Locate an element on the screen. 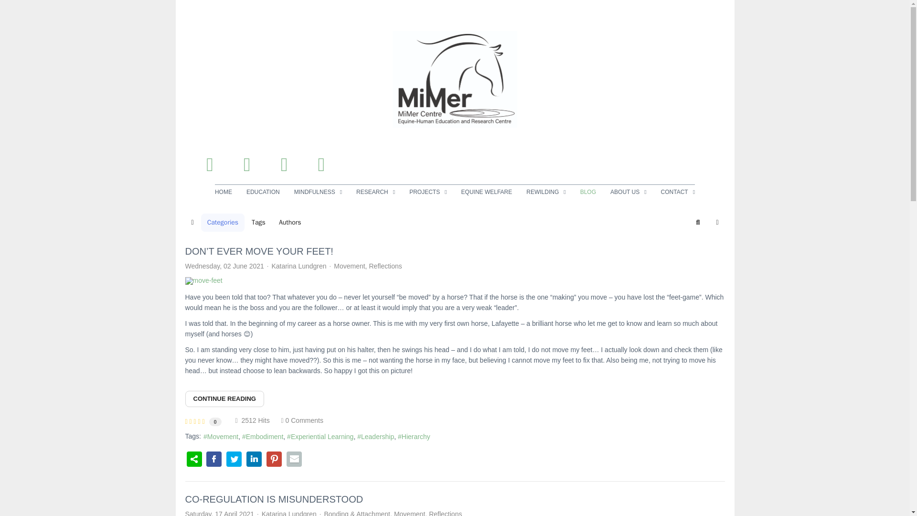  Tags is located at coordinates (258, 223).